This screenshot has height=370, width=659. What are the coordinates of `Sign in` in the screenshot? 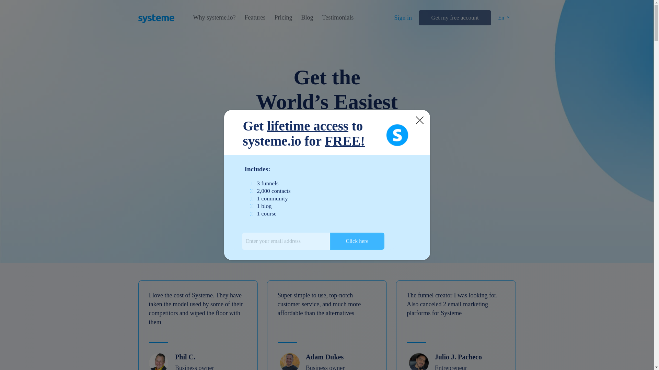 It's located at (403, 18).